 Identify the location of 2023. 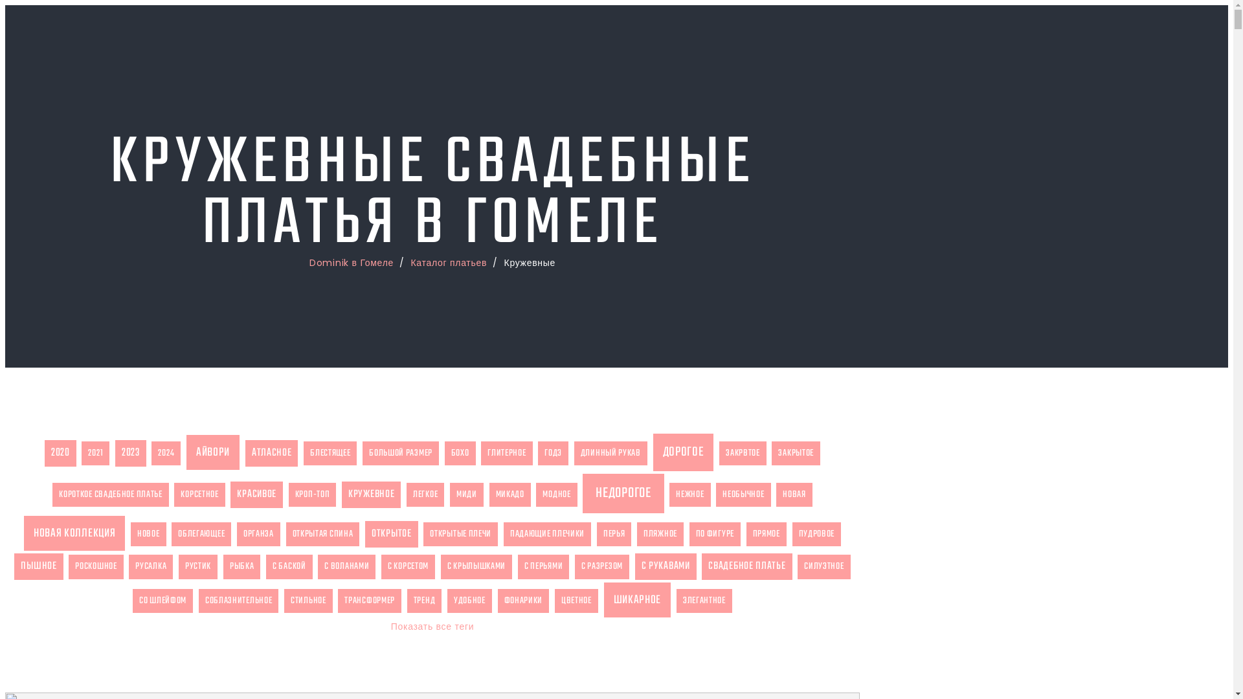
(131, 453).